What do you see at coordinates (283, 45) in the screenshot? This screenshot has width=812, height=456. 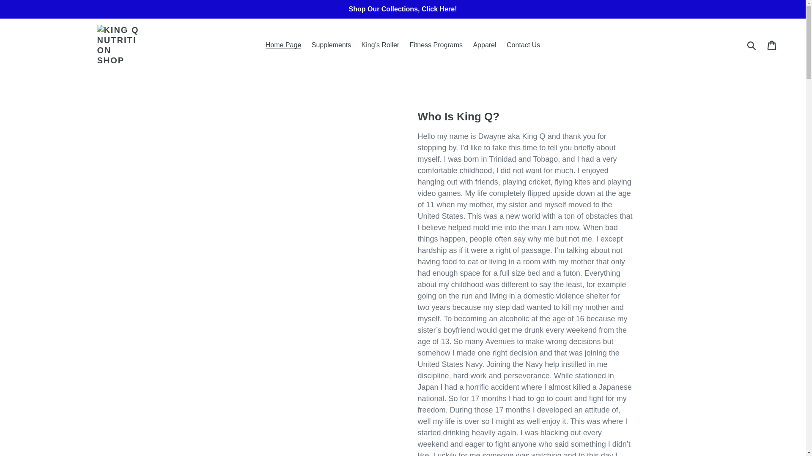 I see `Home Page` at bounding box center [283, 45].